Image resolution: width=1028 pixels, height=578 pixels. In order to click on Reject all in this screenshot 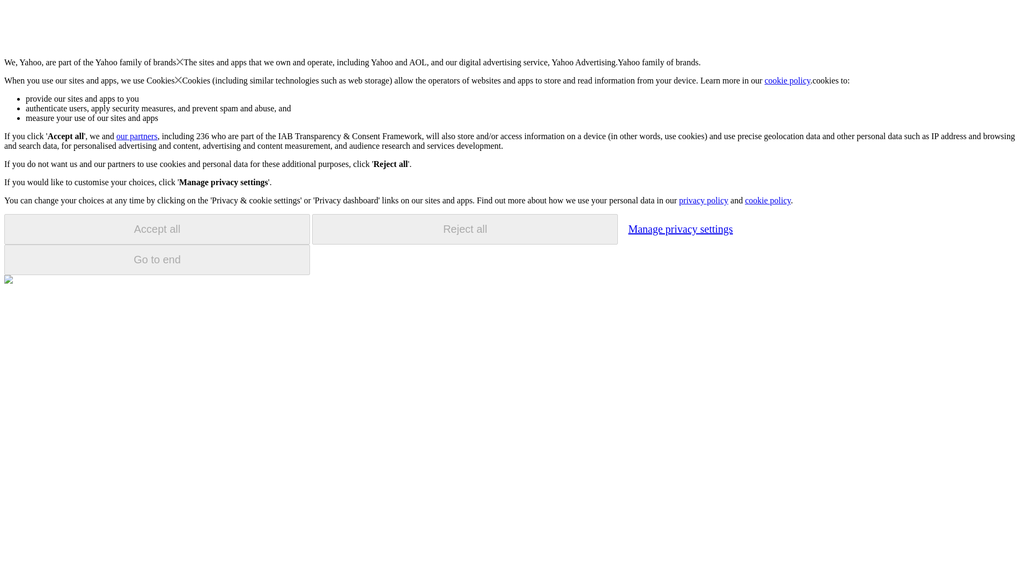, I will do `click(465, 229)`.